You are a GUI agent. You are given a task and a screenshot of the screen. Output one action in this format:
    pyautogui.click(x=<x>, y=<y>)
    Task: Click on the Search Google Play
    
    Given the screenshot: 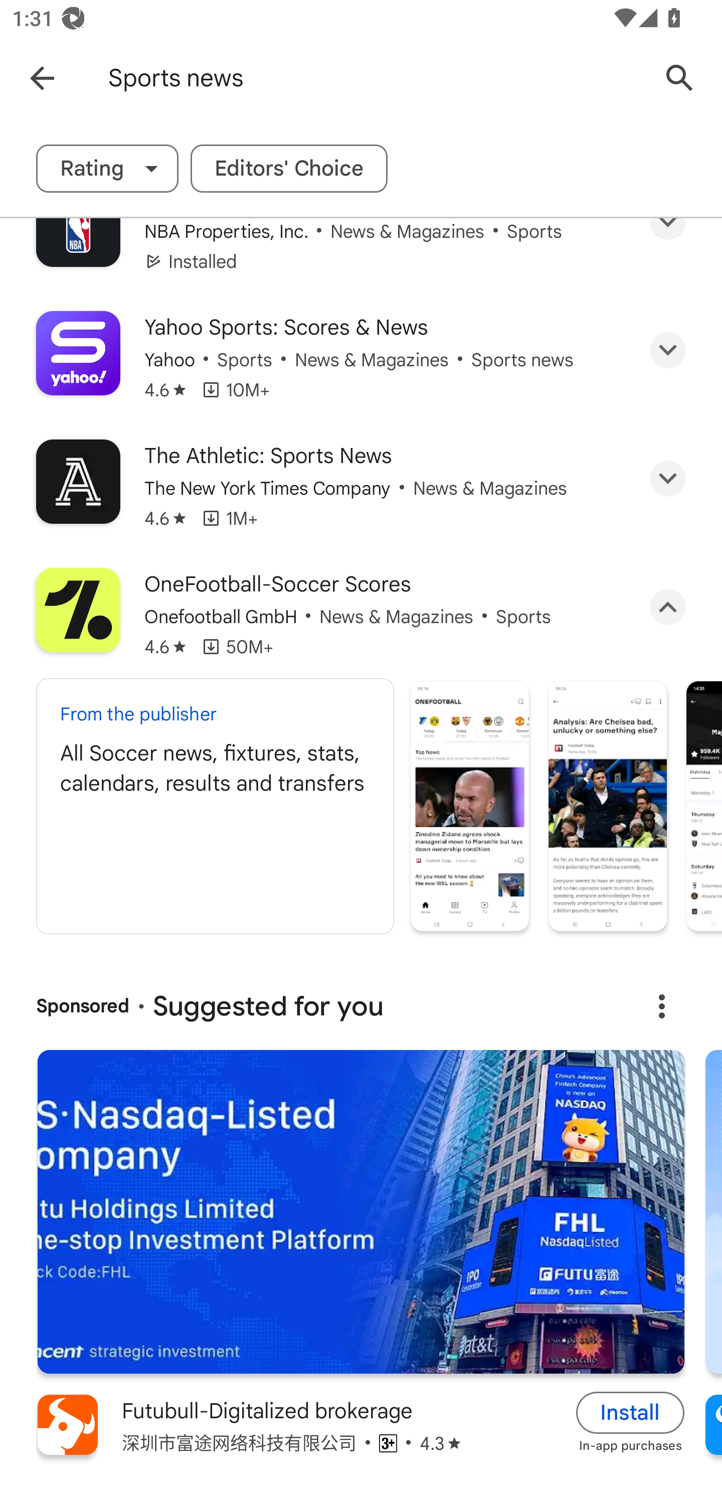 What is the action you would take?
    pyautogui.click(x=680, y=77)
    